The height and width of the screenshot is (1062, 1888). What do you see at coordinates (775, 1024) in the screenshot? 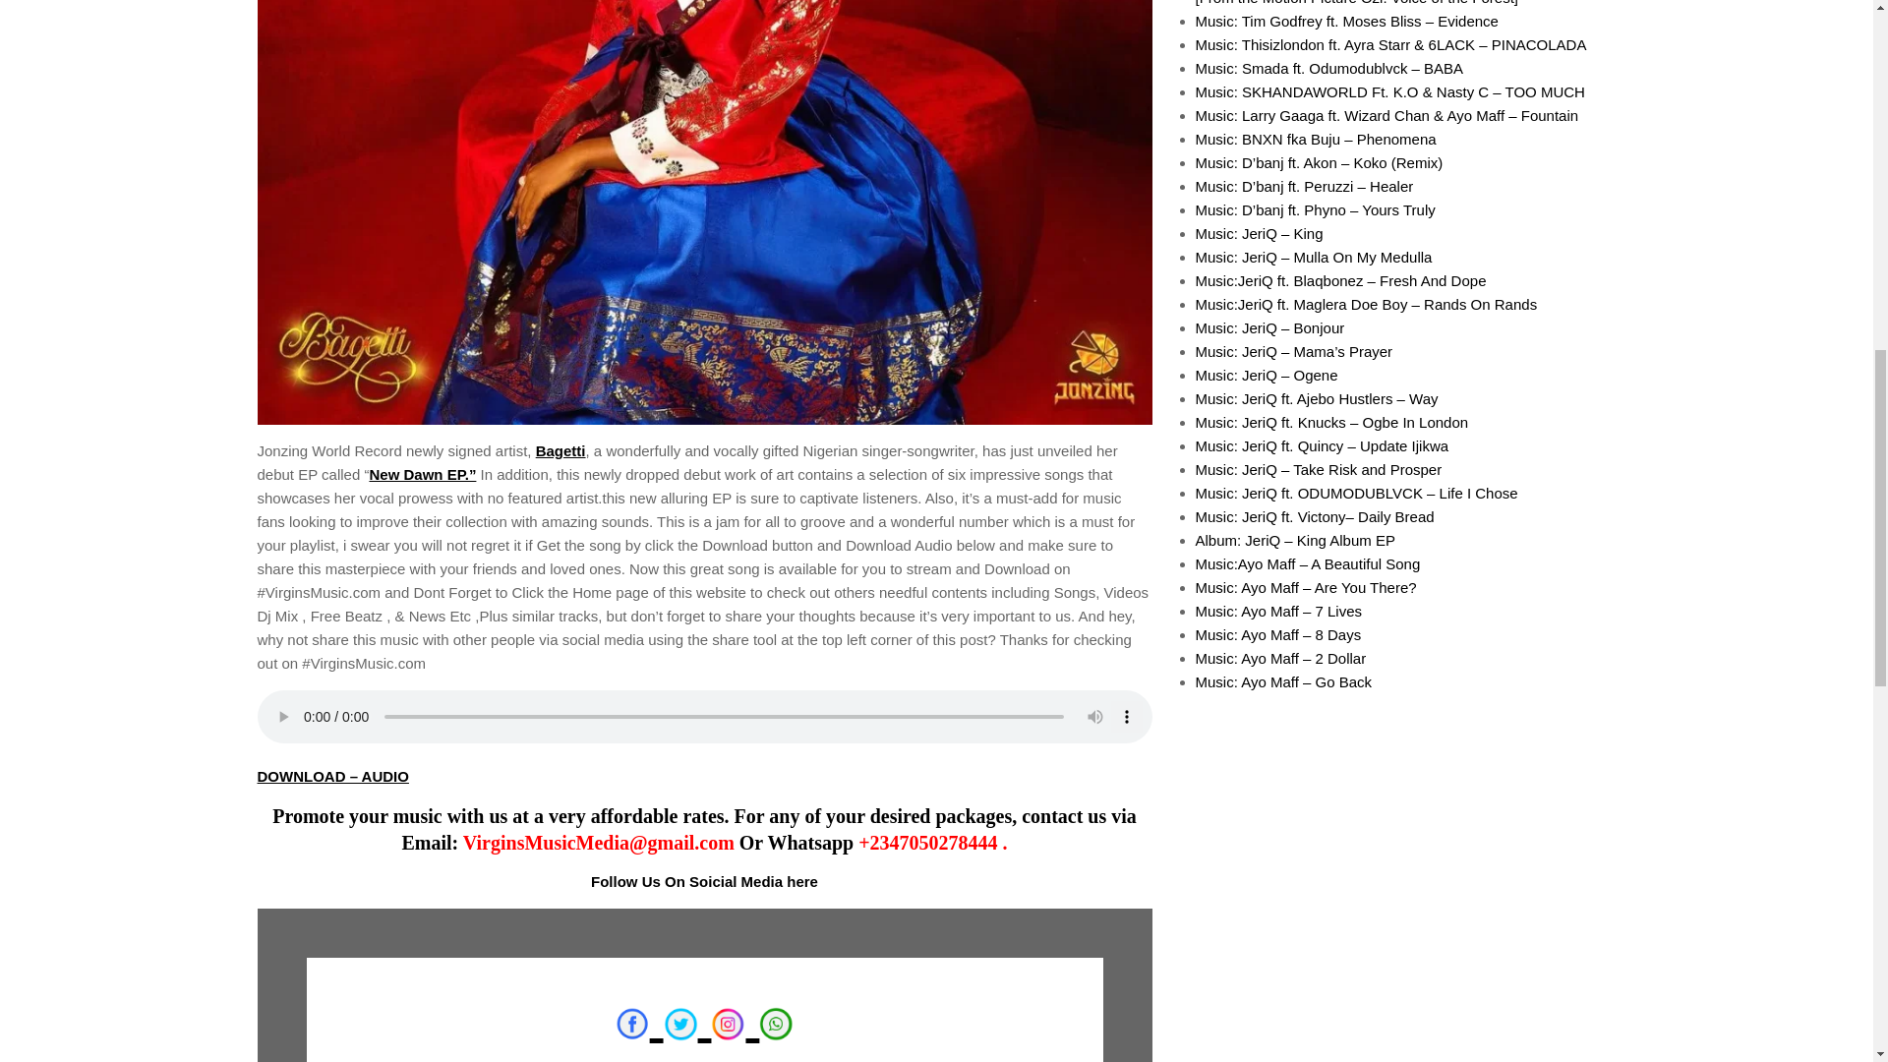
I see `WhatsApp` at bounding box center [775, 1024].